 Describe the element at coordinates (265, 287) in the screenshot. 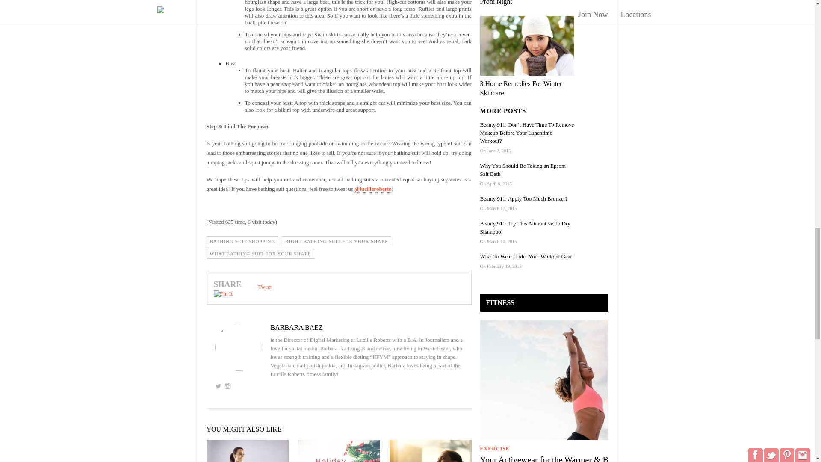

I see `Tweet` at that location.